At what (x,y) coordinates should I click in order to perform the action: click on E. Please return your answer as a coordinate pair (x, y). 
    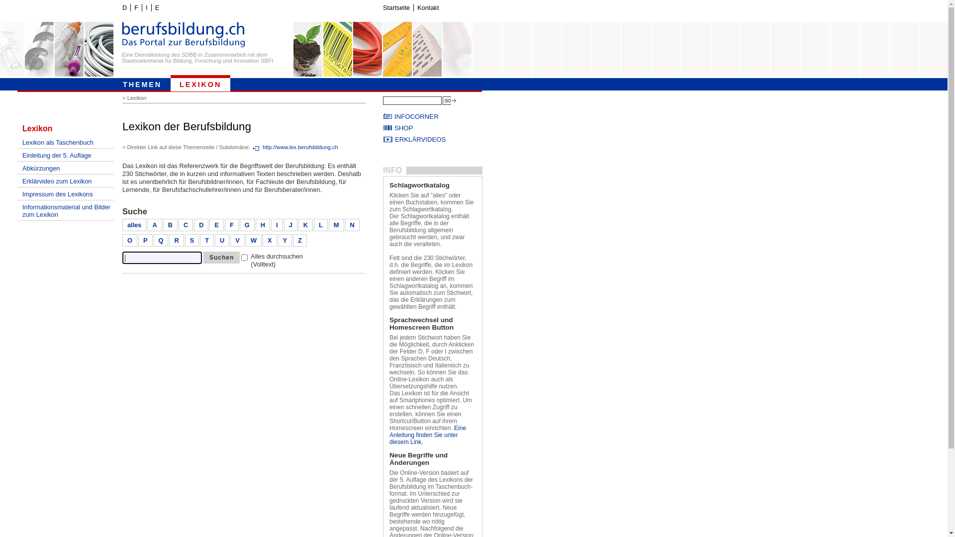
    Looking at the image, I should click on (217, 225).